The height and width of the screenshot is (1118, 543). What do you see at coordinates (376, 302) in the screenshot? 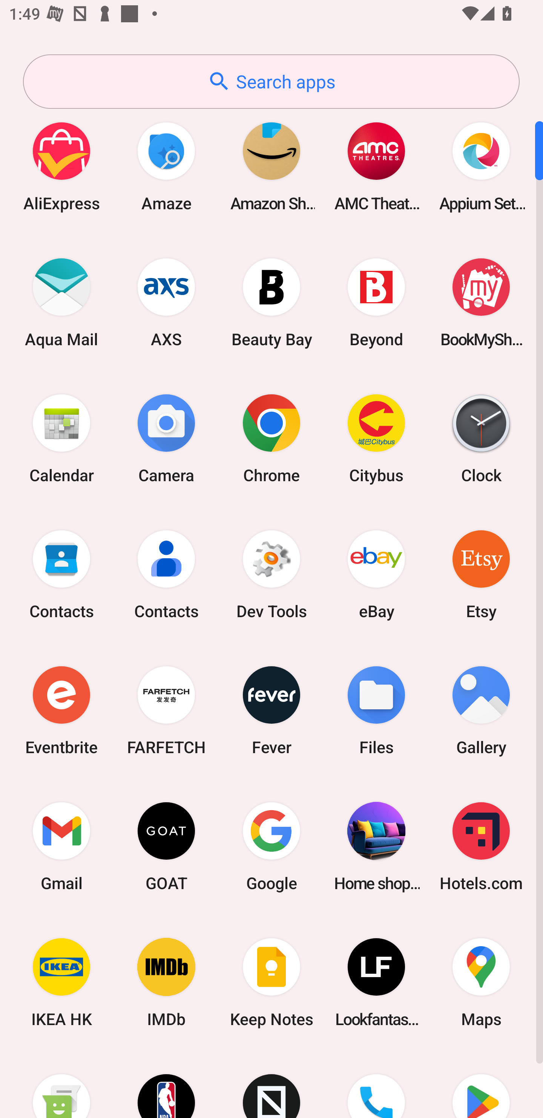
I see `Beyond` at bounding box center [376, 302].